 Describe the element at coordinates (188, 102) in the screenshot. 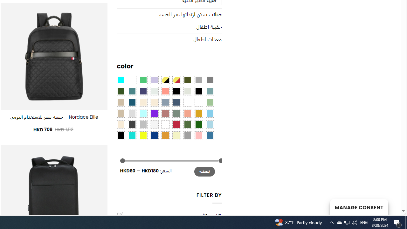

I see `Kelp` at that location.